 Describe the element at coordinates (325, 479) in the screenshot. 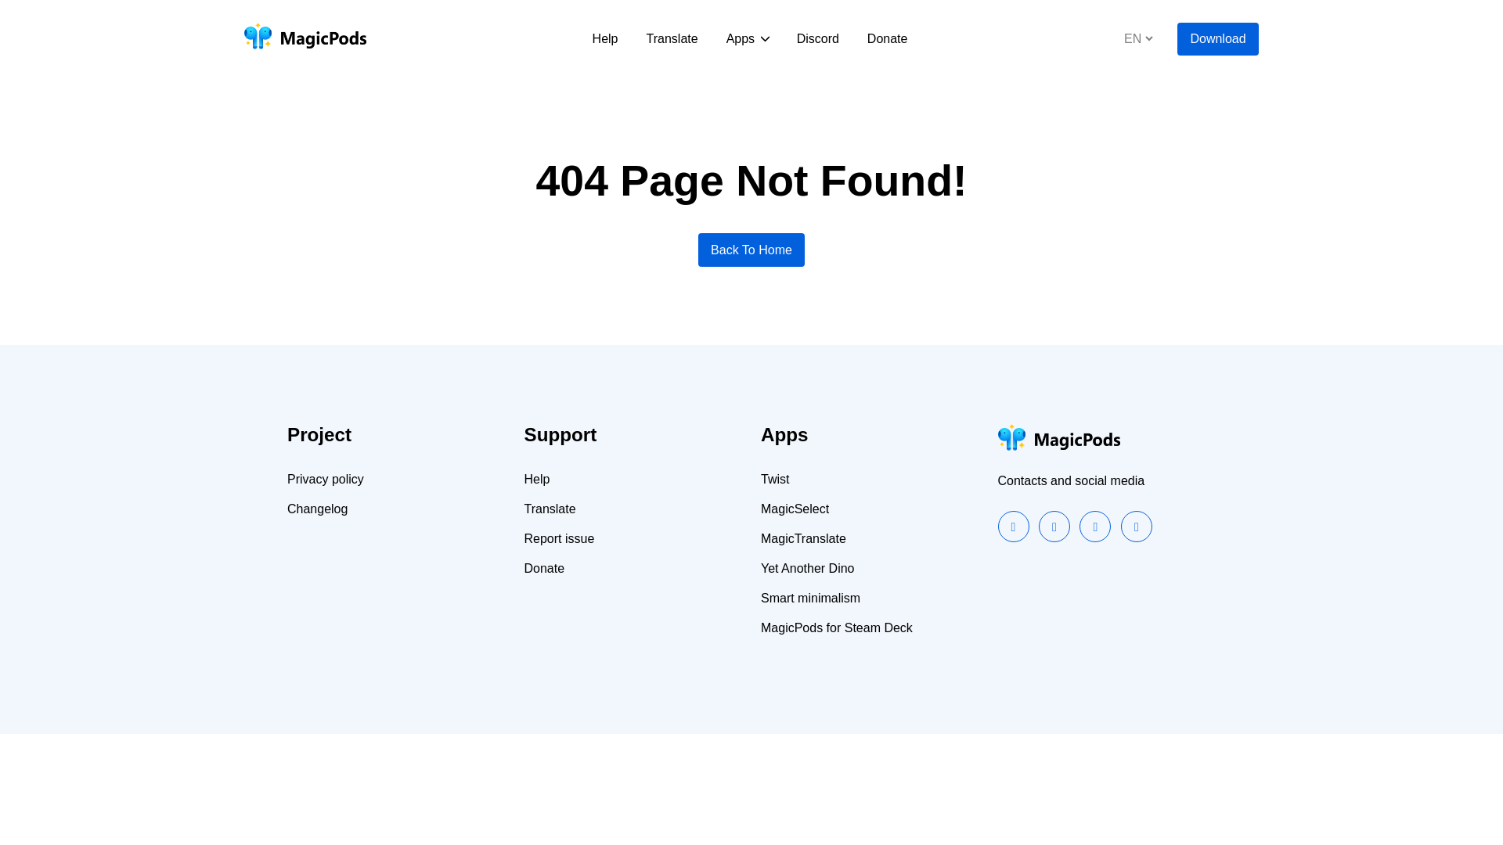

I see `Privacy policy` at that location.